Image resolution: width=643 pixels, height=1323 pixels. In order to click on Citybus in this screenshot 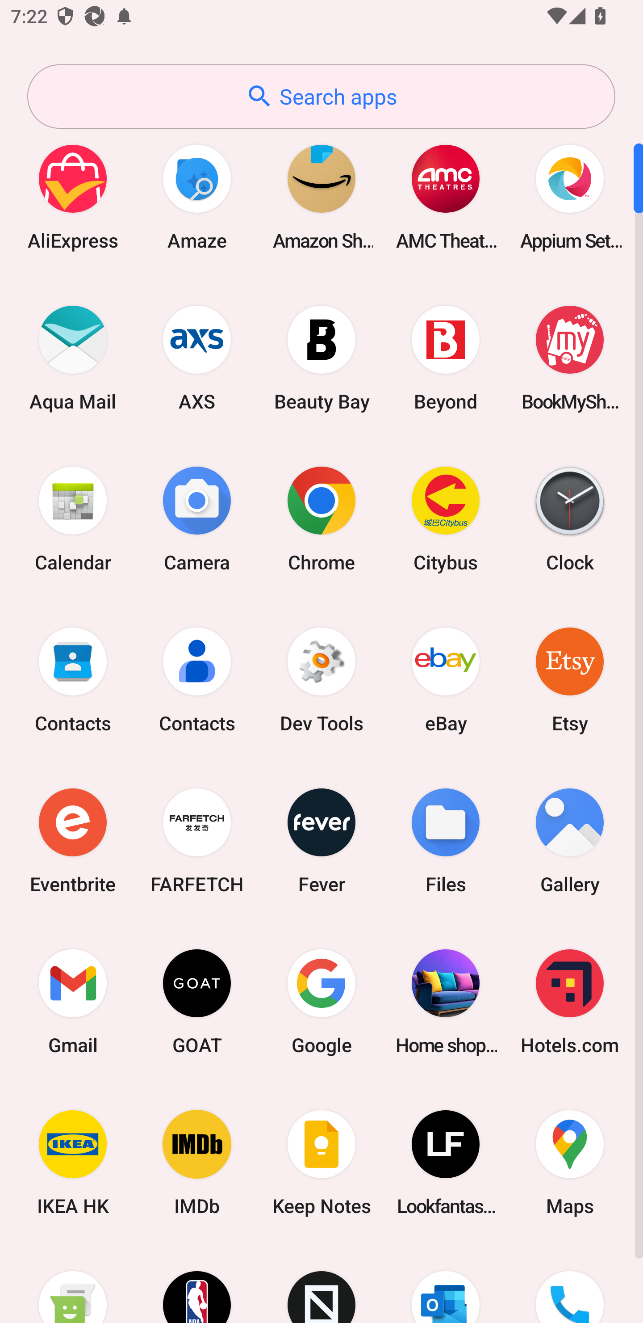, I will do `click(446, 518)`.